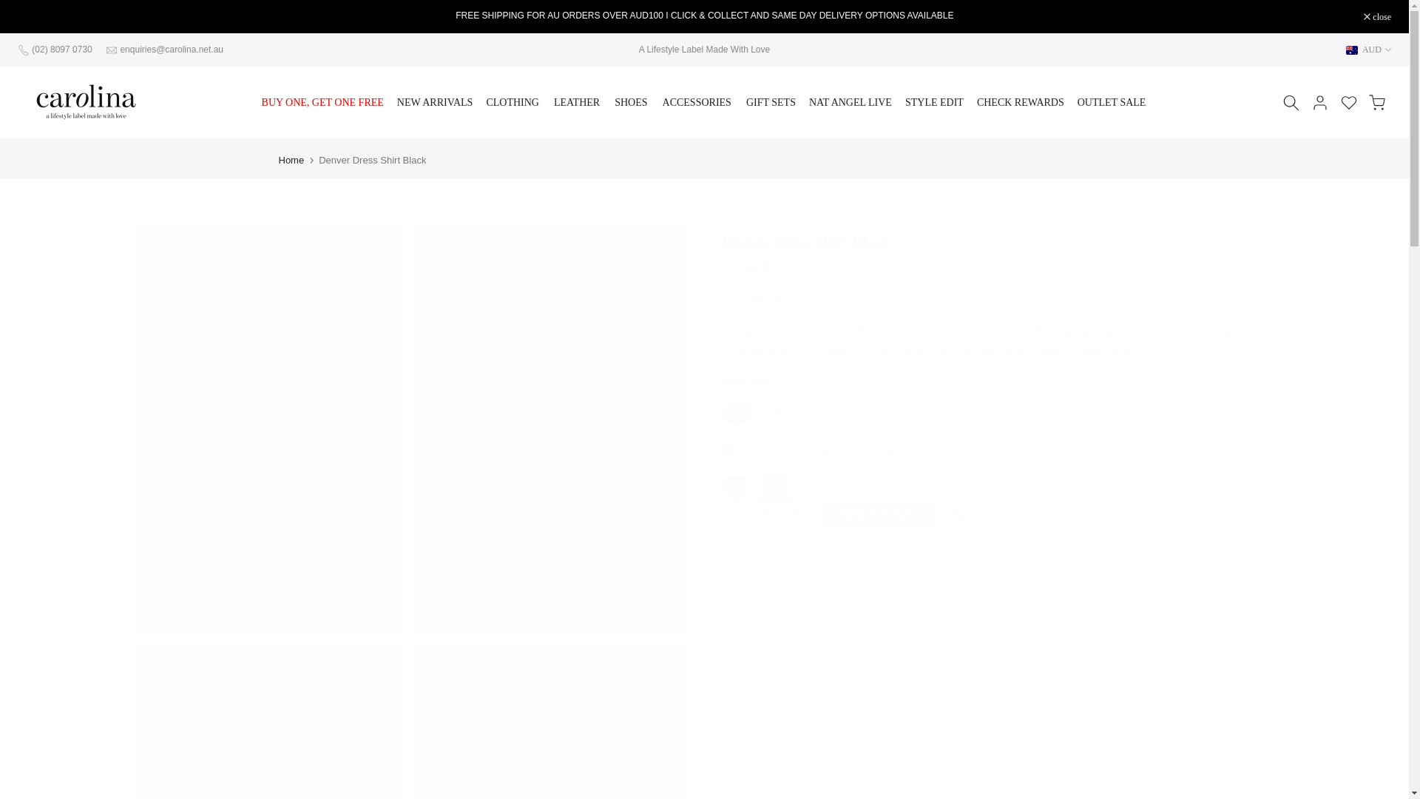  What do you see at coordinates (766, 513) in the screenshot?
I see `1` at bounding box center [766, 513].